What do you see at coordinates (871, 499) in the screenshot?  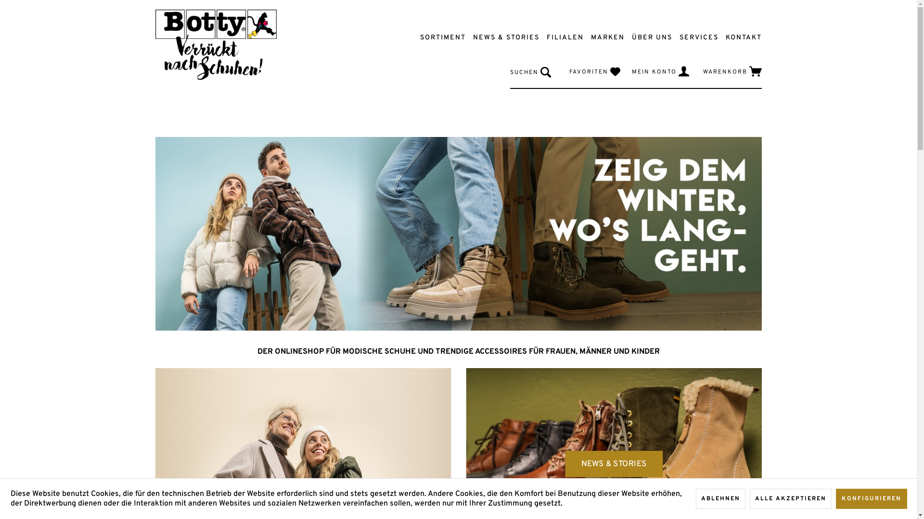 I see `KONFIGURIEREN` at bounding box center [871, 499].